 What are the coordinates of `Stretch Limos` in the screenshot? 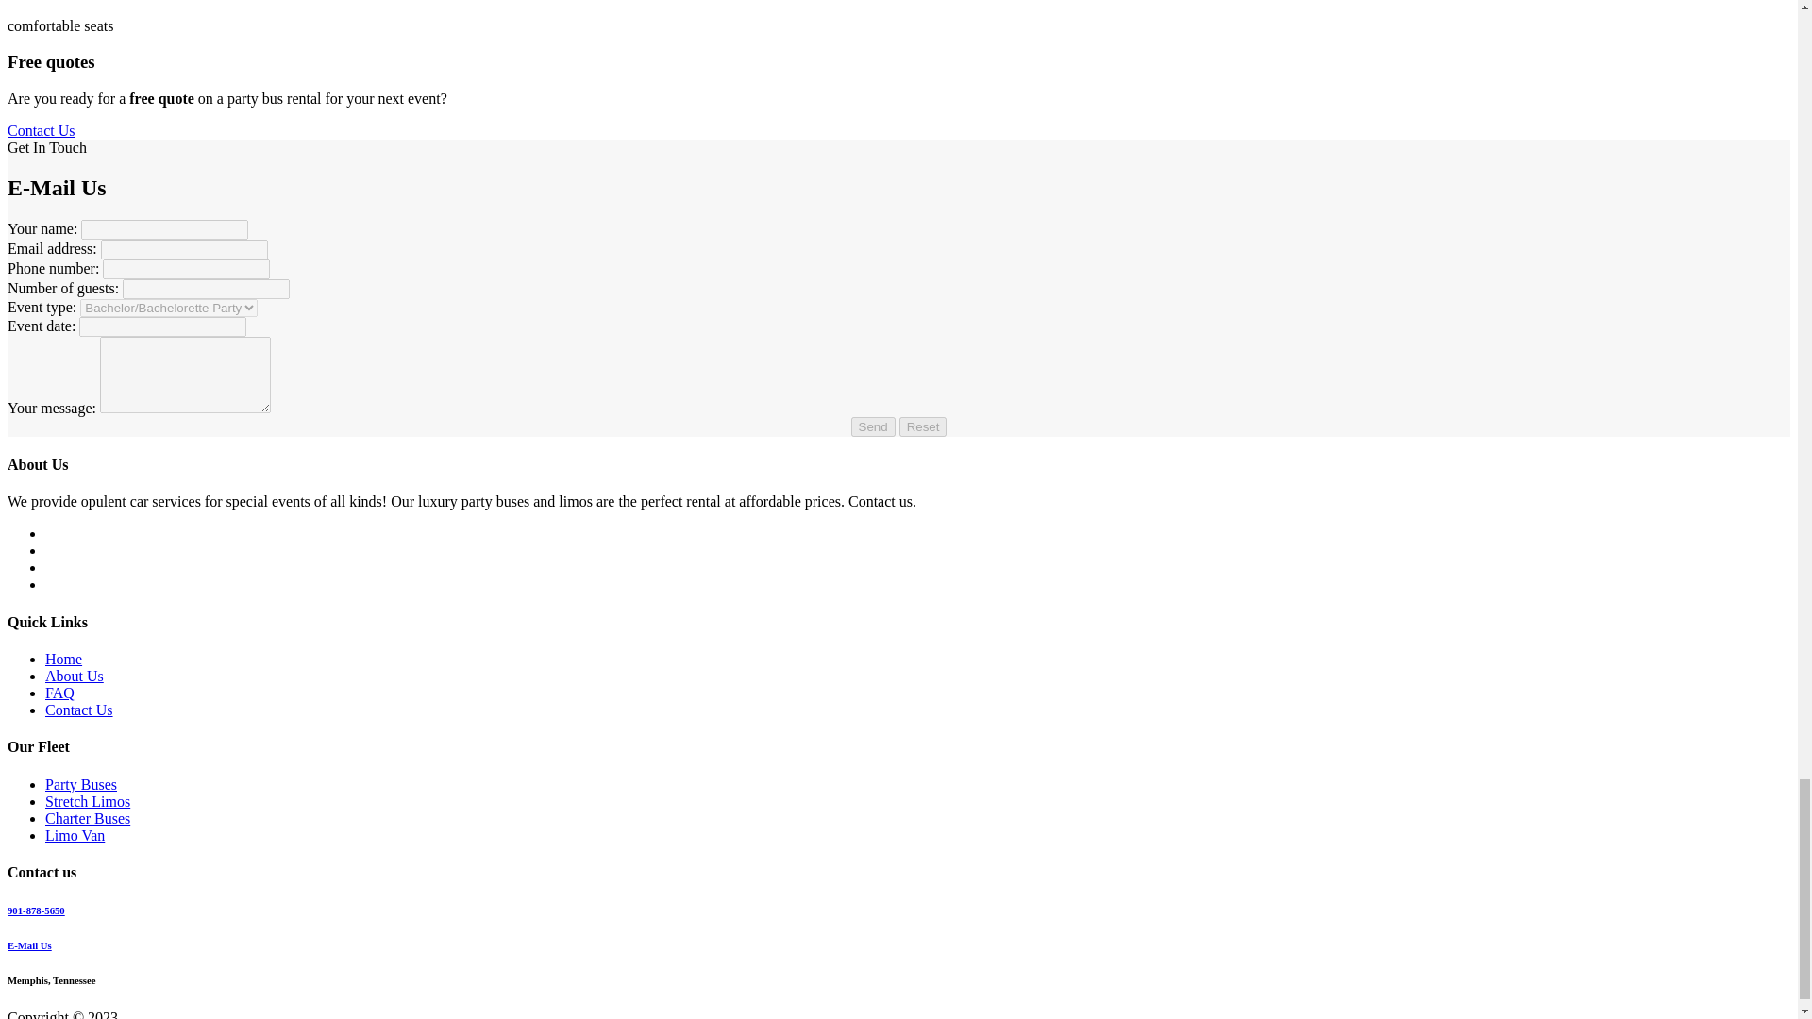 It's located at (88, 800).